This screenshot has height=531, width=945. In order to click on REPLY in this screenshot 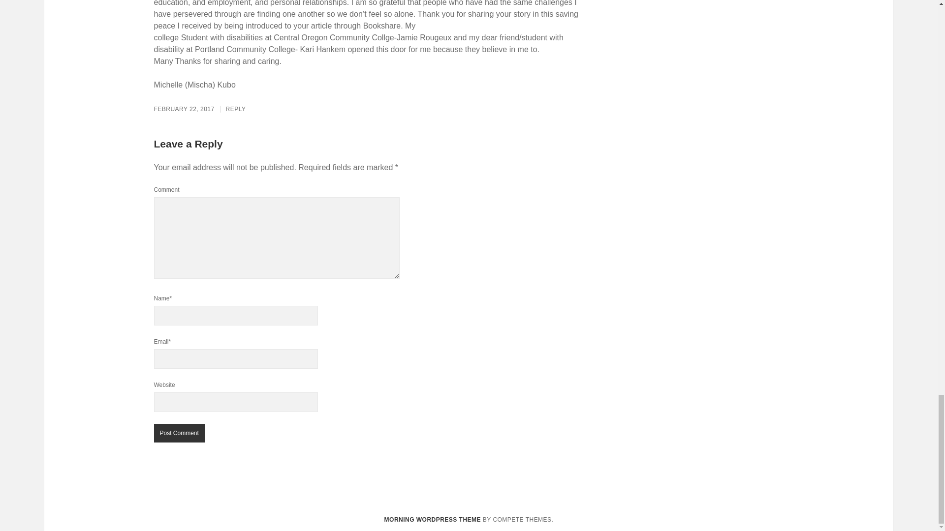, I will do `click(235, 109)`.